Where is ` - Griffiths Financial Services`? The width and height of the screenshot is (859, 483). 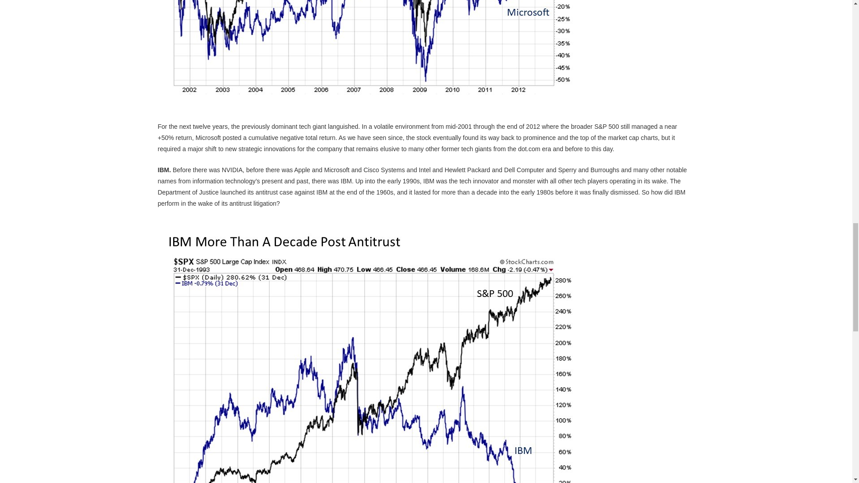  - Griffiths Financial Services is located at coordinates (372, 51).